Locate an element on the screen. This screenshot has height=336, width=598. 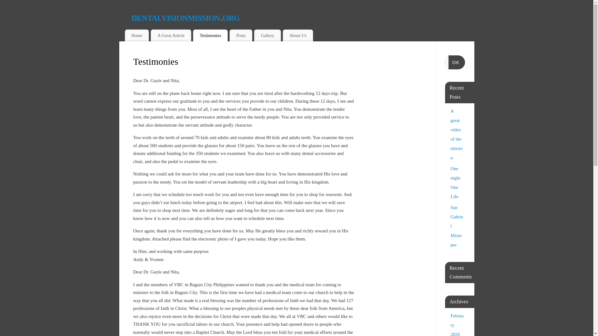
Testimonies is located at coordinates (211, 35).